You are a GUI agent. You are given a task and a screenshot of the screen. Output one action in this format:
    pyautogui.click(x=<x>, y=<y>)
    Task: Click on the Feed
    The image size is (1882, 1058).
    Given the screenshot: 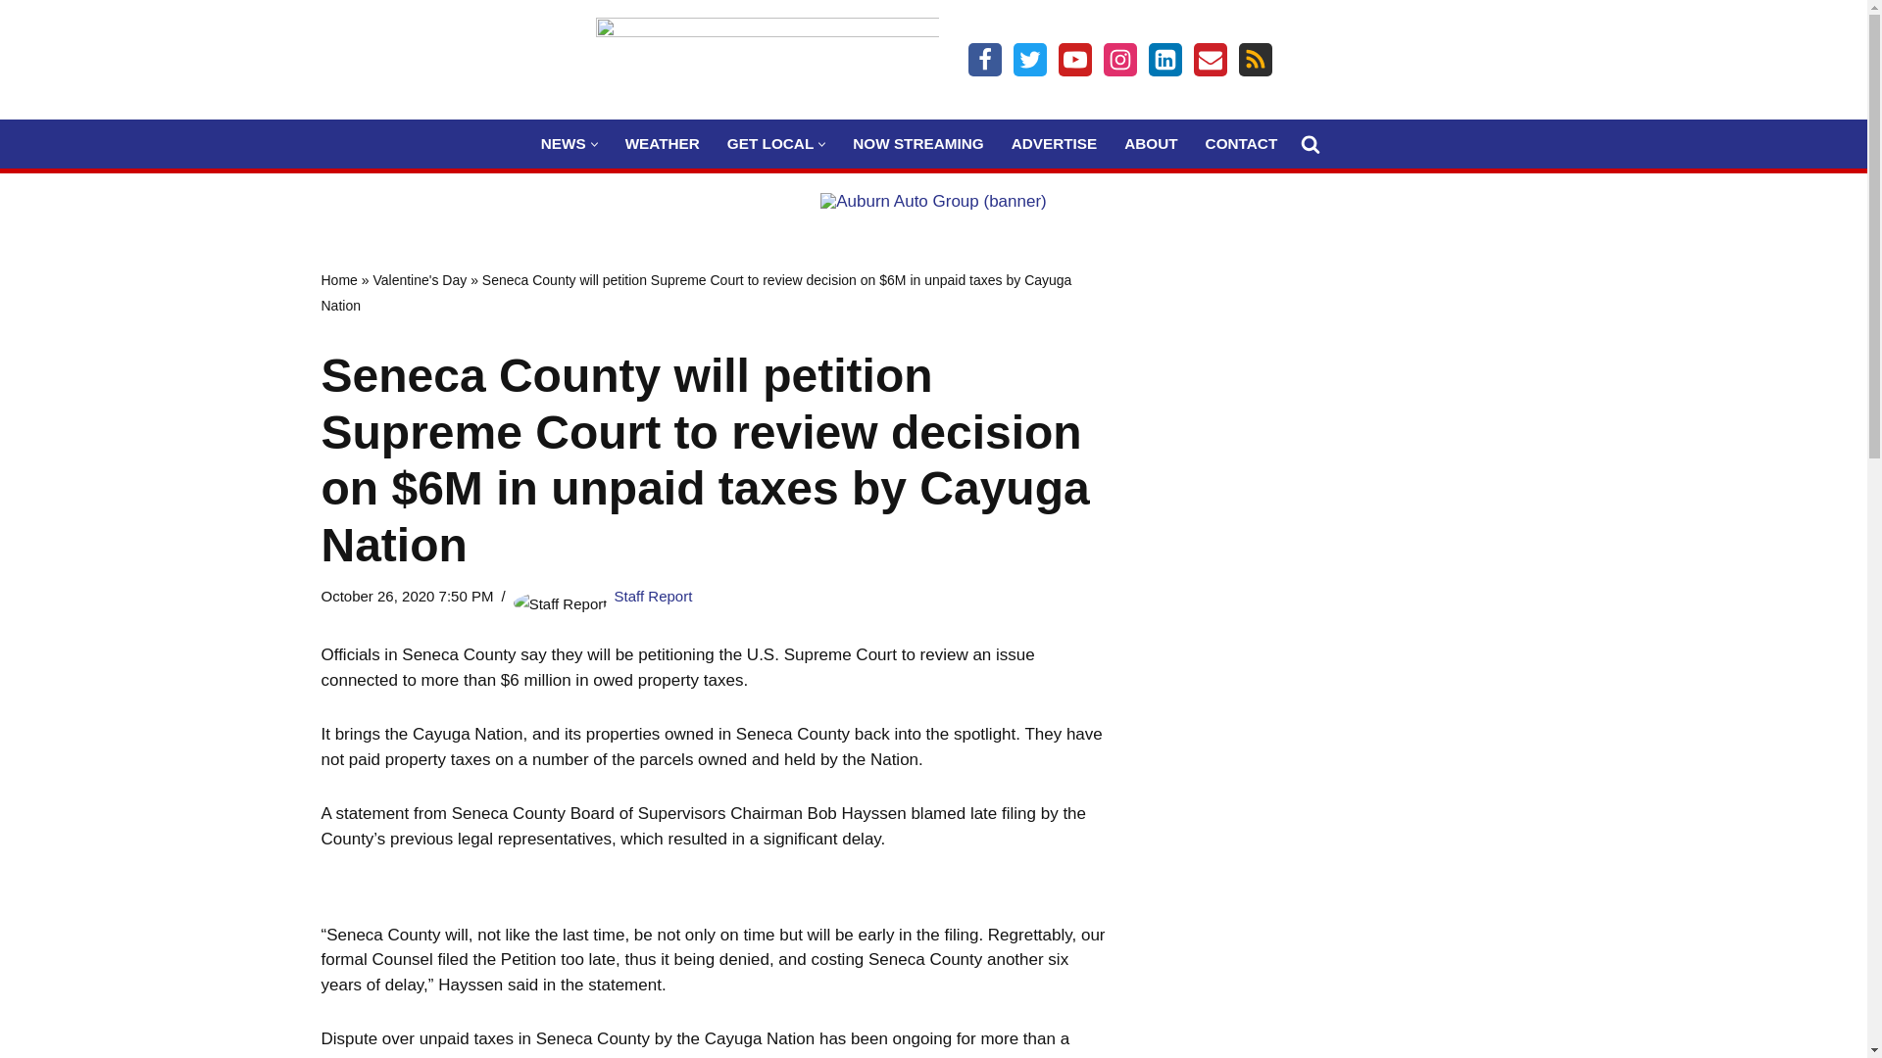 What is the action you would take?
    pyautogui.click(x=1255, y=59)
    